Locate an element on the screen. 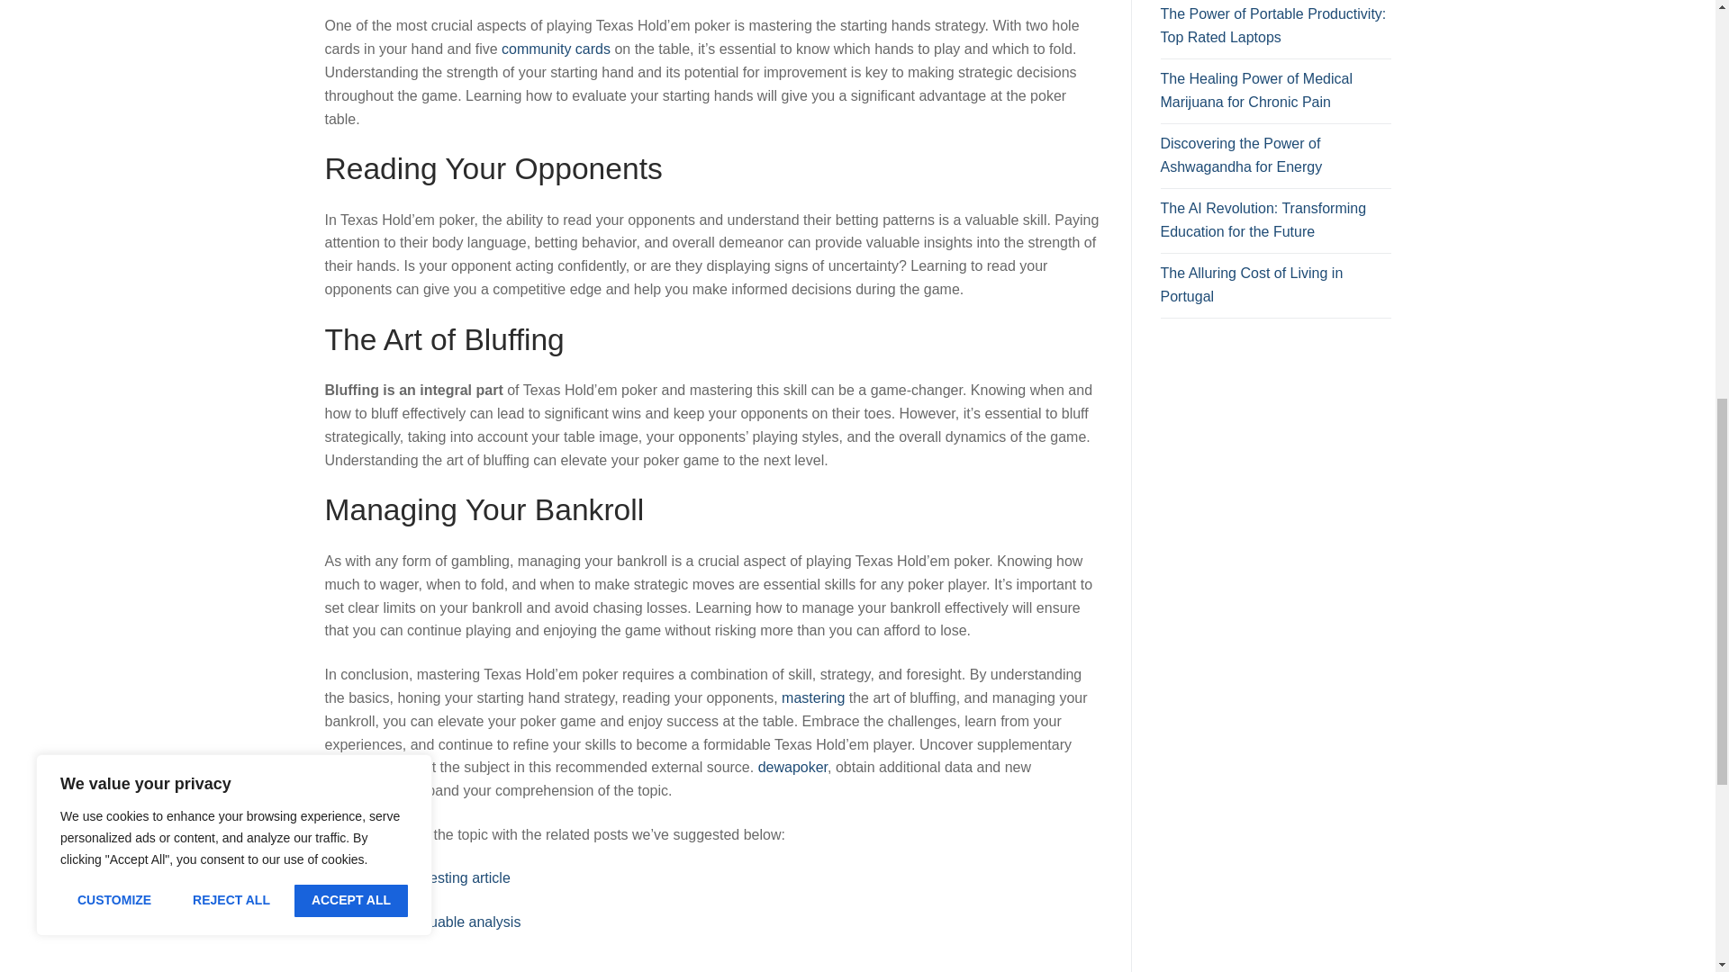 The width and height of the screenshot is (1729, 972). mastering is located at coordinates (812, 697).